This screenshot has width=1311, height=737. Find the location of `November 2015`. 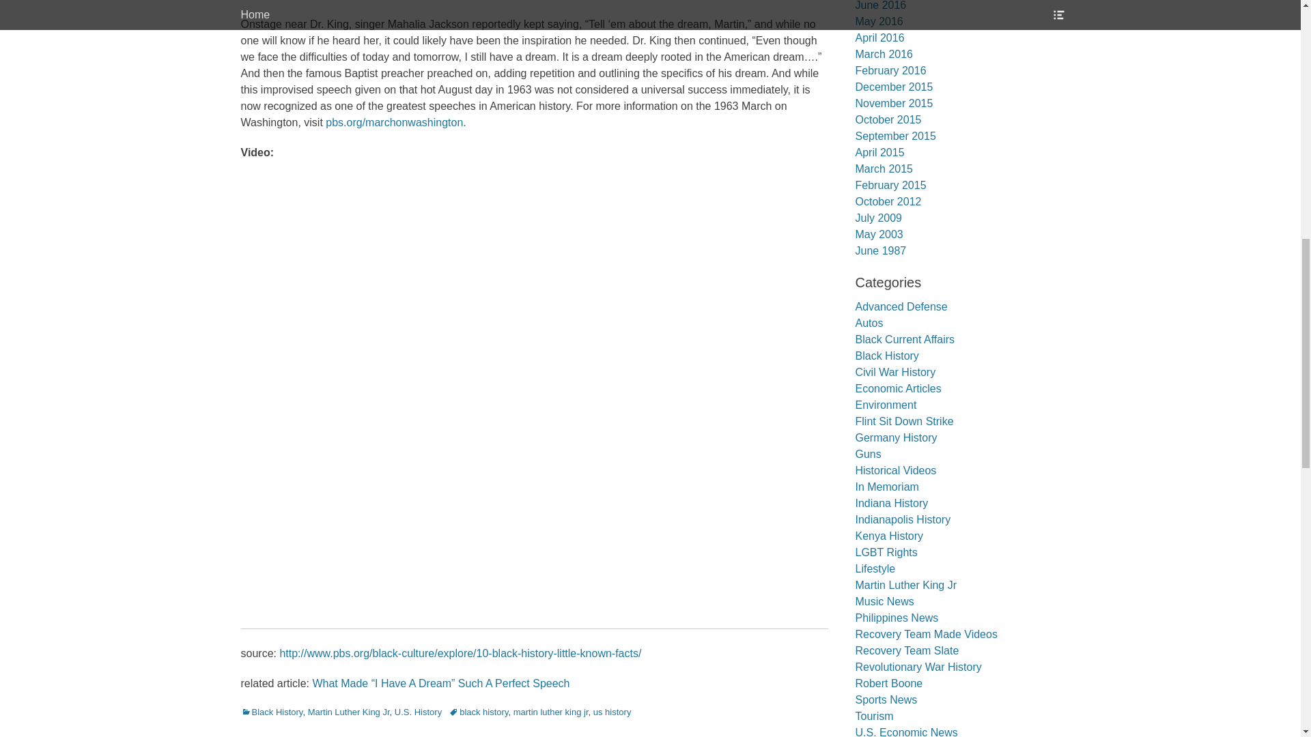

November 2015 is located at coordinates (893, 102).